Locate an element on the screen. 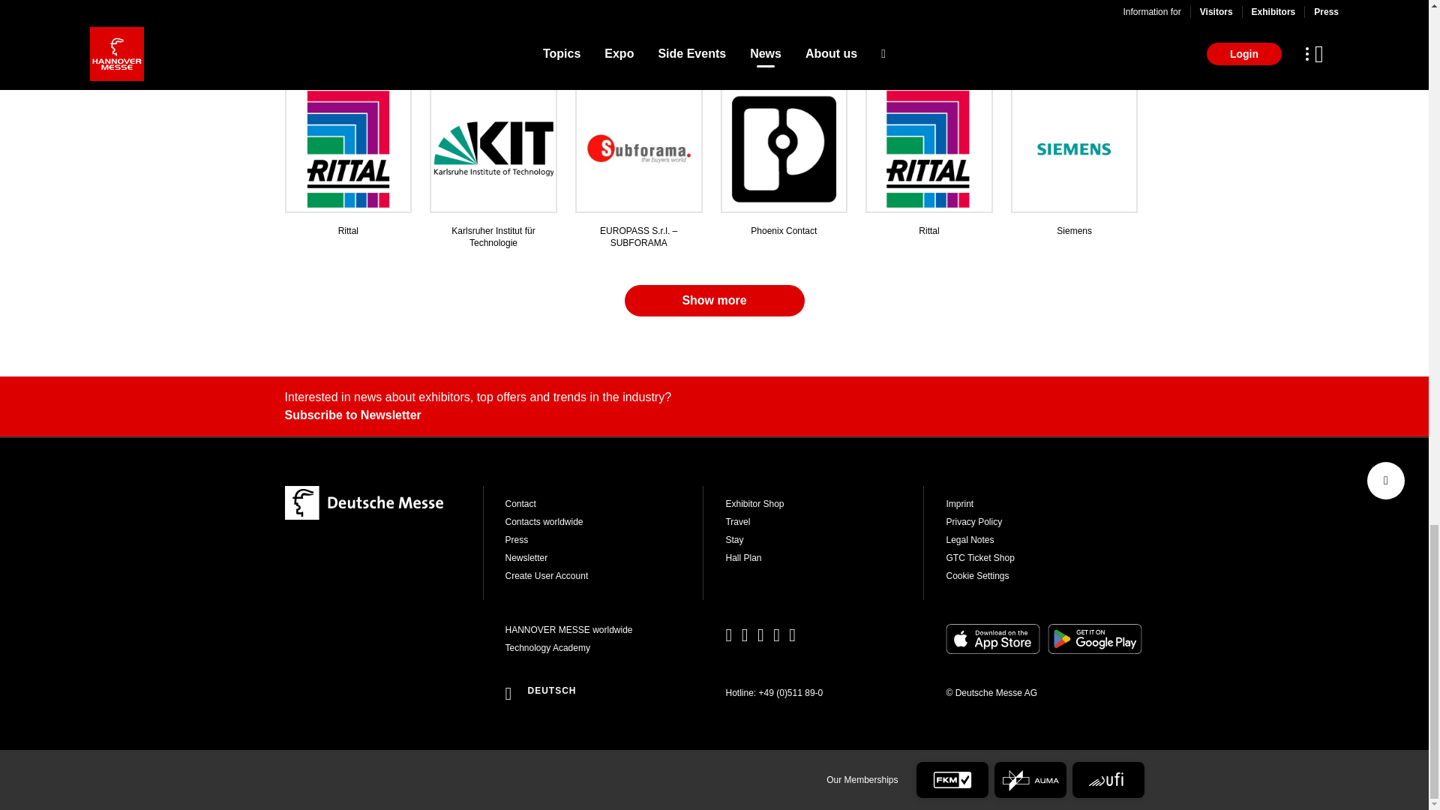 This screenshot has height=810, width=1440. Contact is located at coordinates (604, 504).